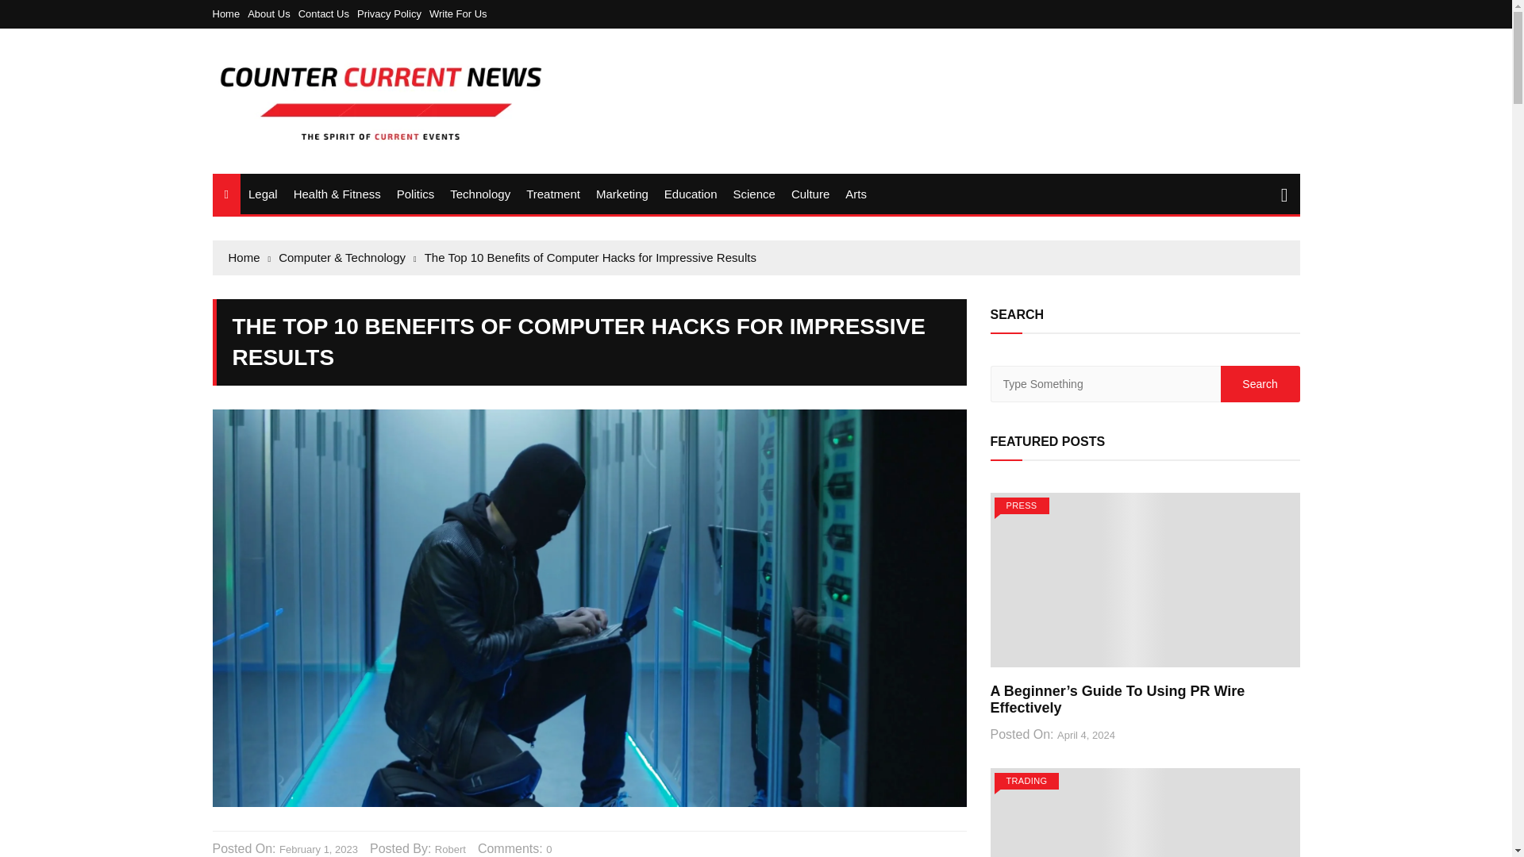 The image size is (1524, 857). What do you see at coordinates (264, 194) in the screenshot?
I see `Legal` at bounding box center [264, 194].